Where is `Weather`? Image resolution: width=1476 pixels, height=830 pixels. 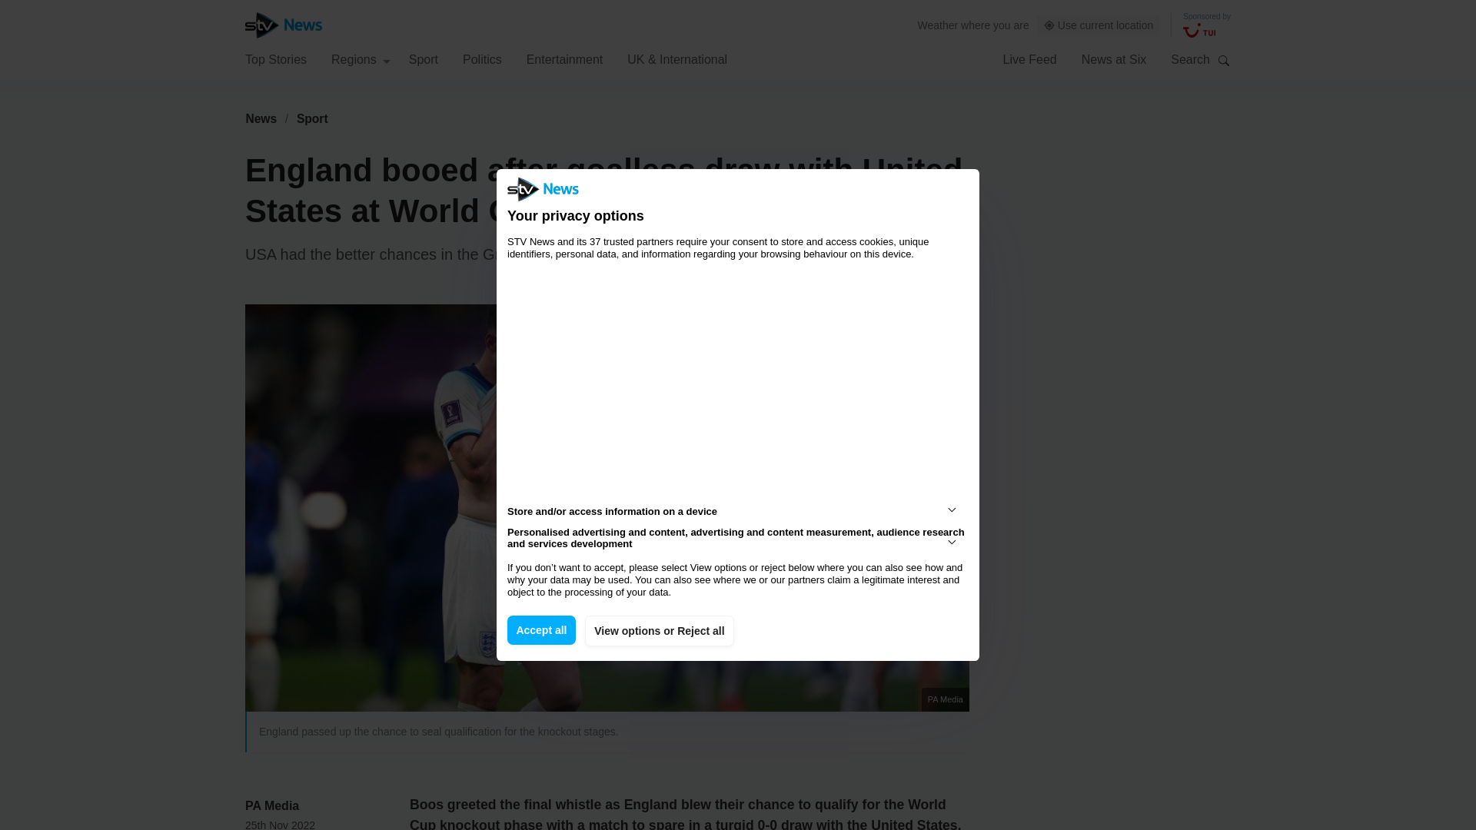 Weather is located at coordinates (938, 25).